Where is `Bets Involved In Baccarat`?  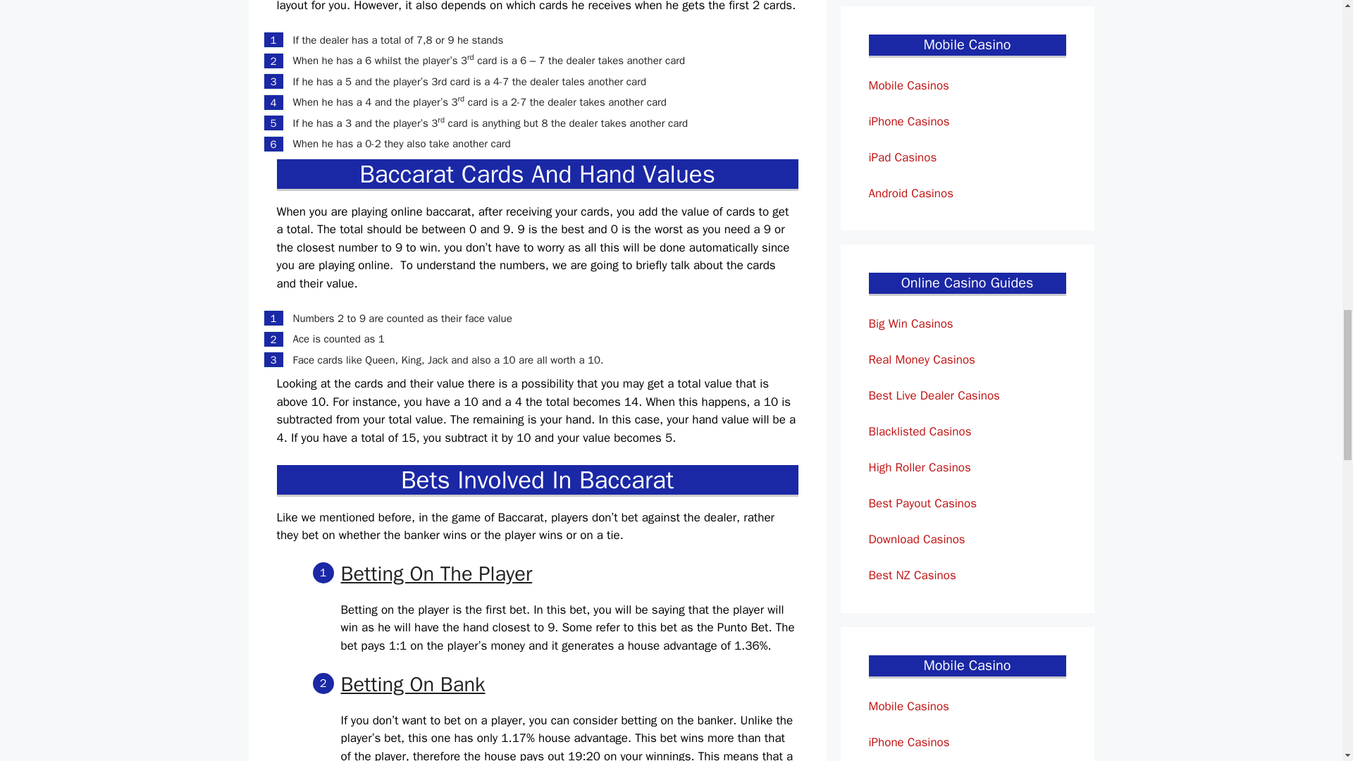 Bets Involved In Baccarat is located at coordinates (537, 479).